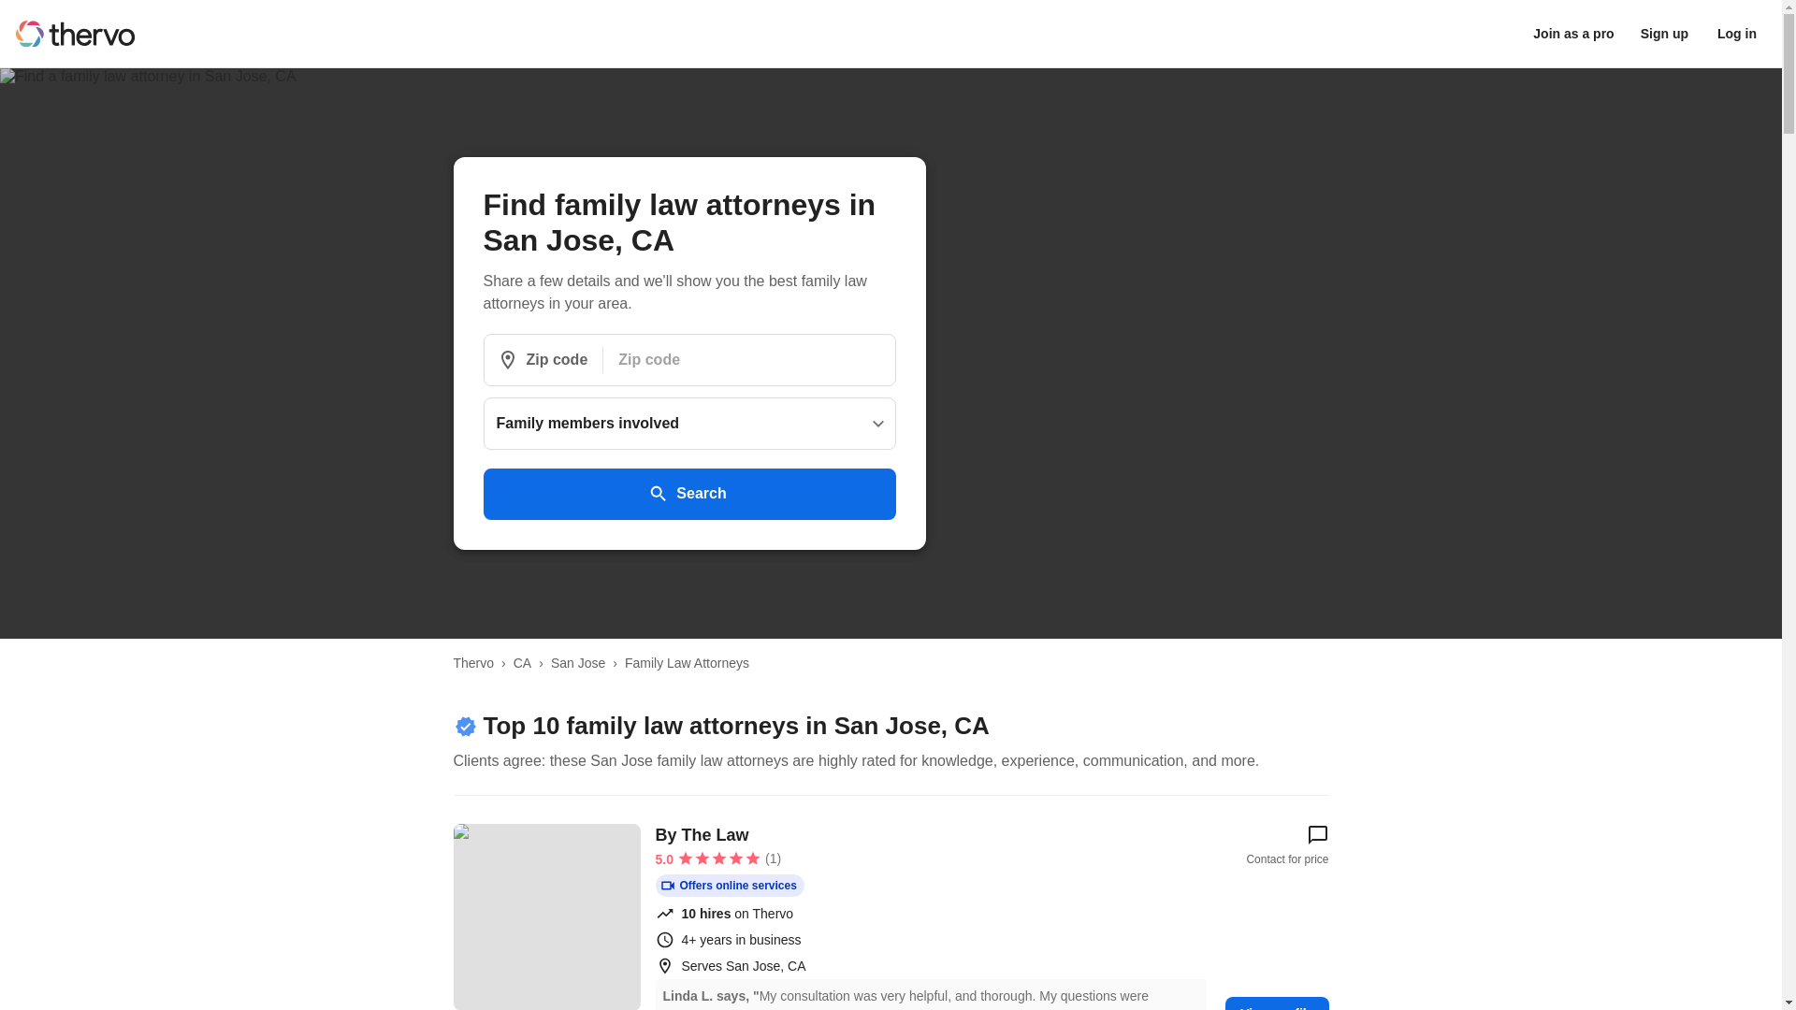 This screenshot has height=1010, width=1796. I want to click on San Jose, so click(578, 662).